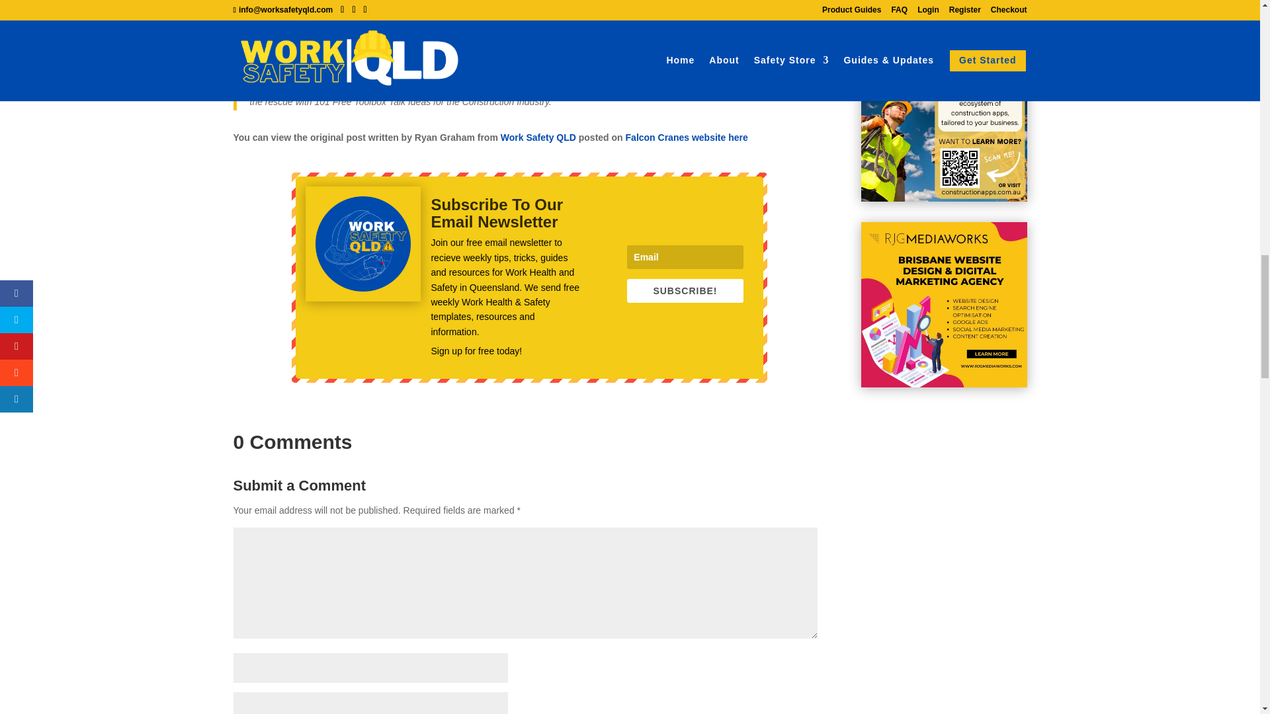 Image resolution: width=1270 pixels, height=714 pixels. Describe the element at coordinates (944, 305) in the screenshot. I see `RJG Mediaworks - Brisbane digital marketing agency` at that location.